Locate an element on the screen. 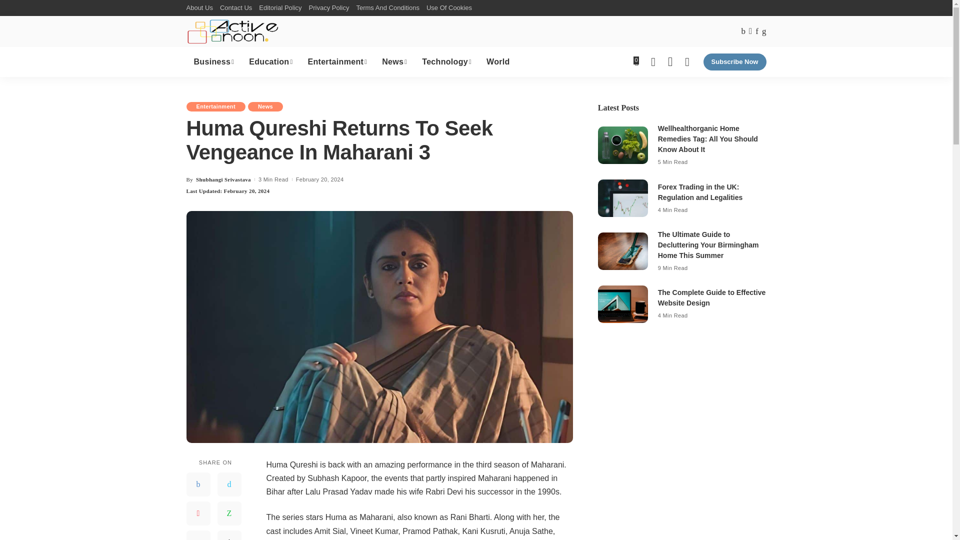  About Us is located at coordinates (201, 8).